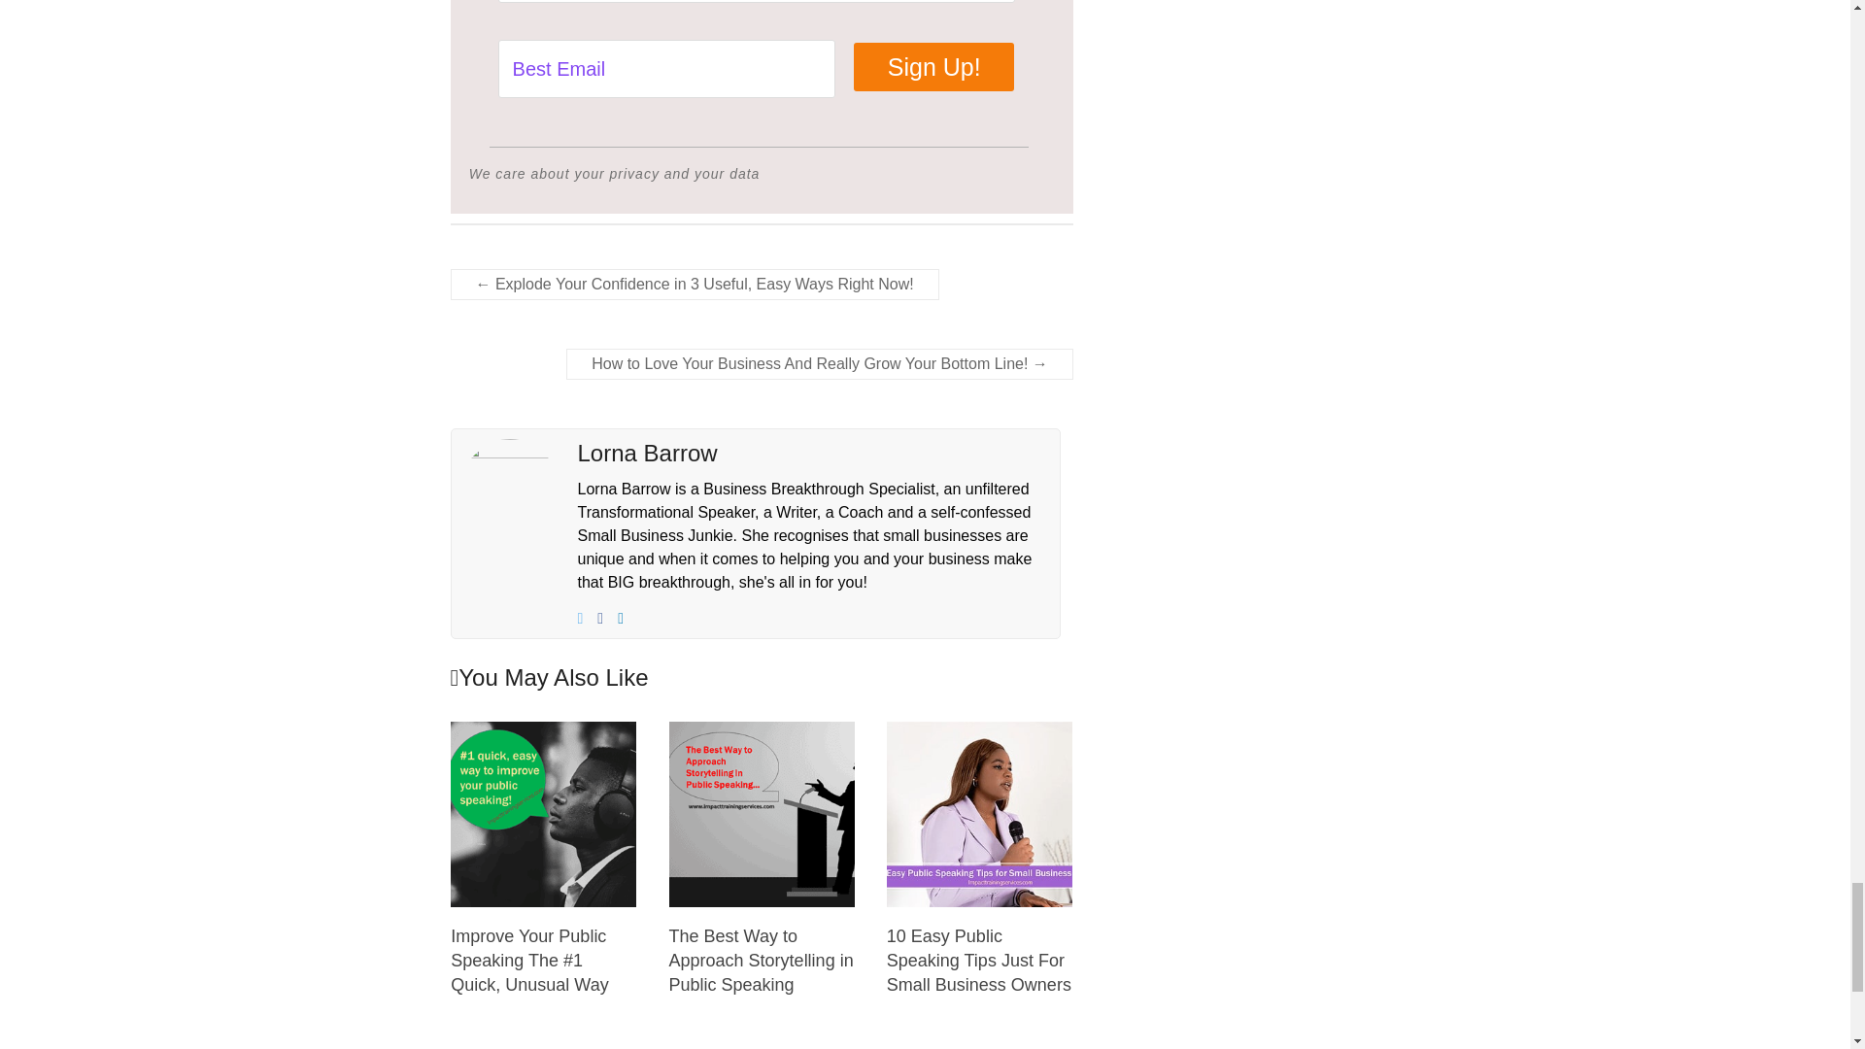  Describe the element at coordinates (762, 730) in the screenshot. I see `The Best Way to Approach  Storytelling in Public Speaking` at that location.